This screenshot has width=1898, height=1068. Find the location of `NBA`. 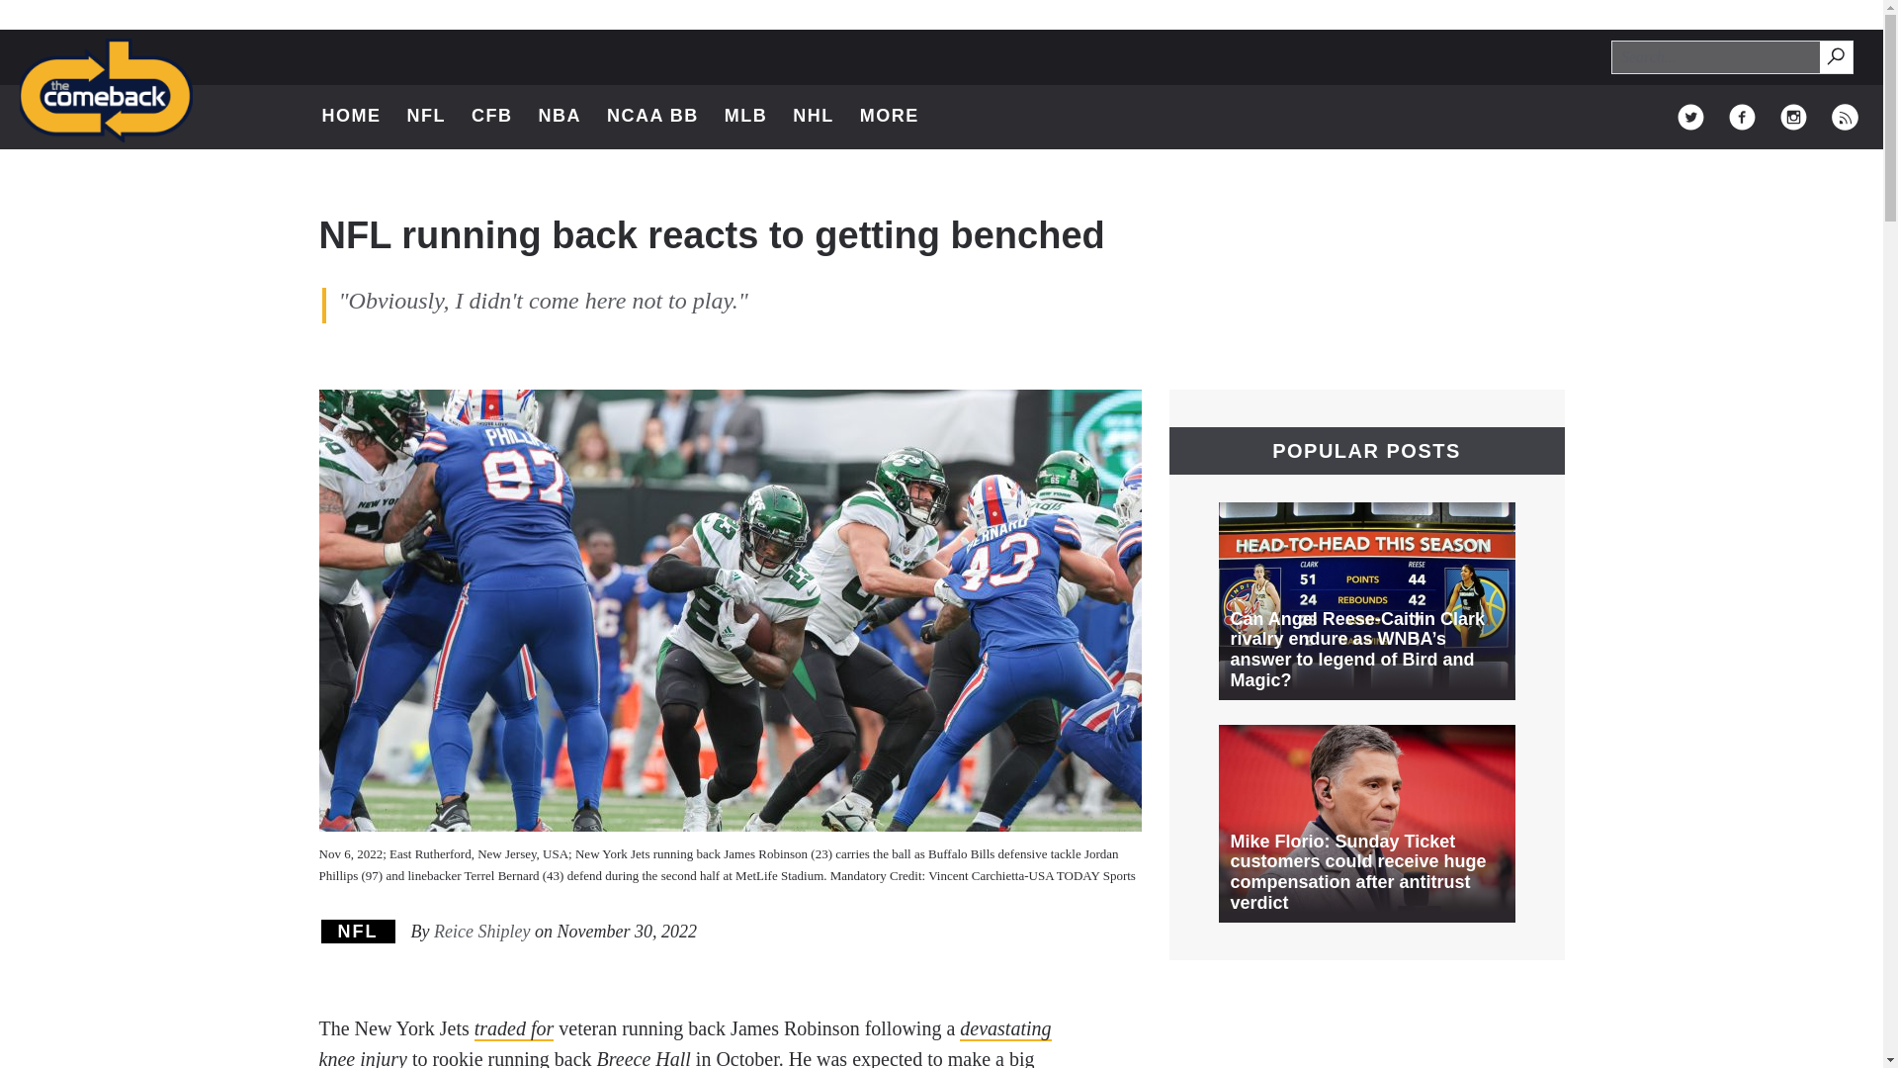

NBA is located at coordinates (652, 117).